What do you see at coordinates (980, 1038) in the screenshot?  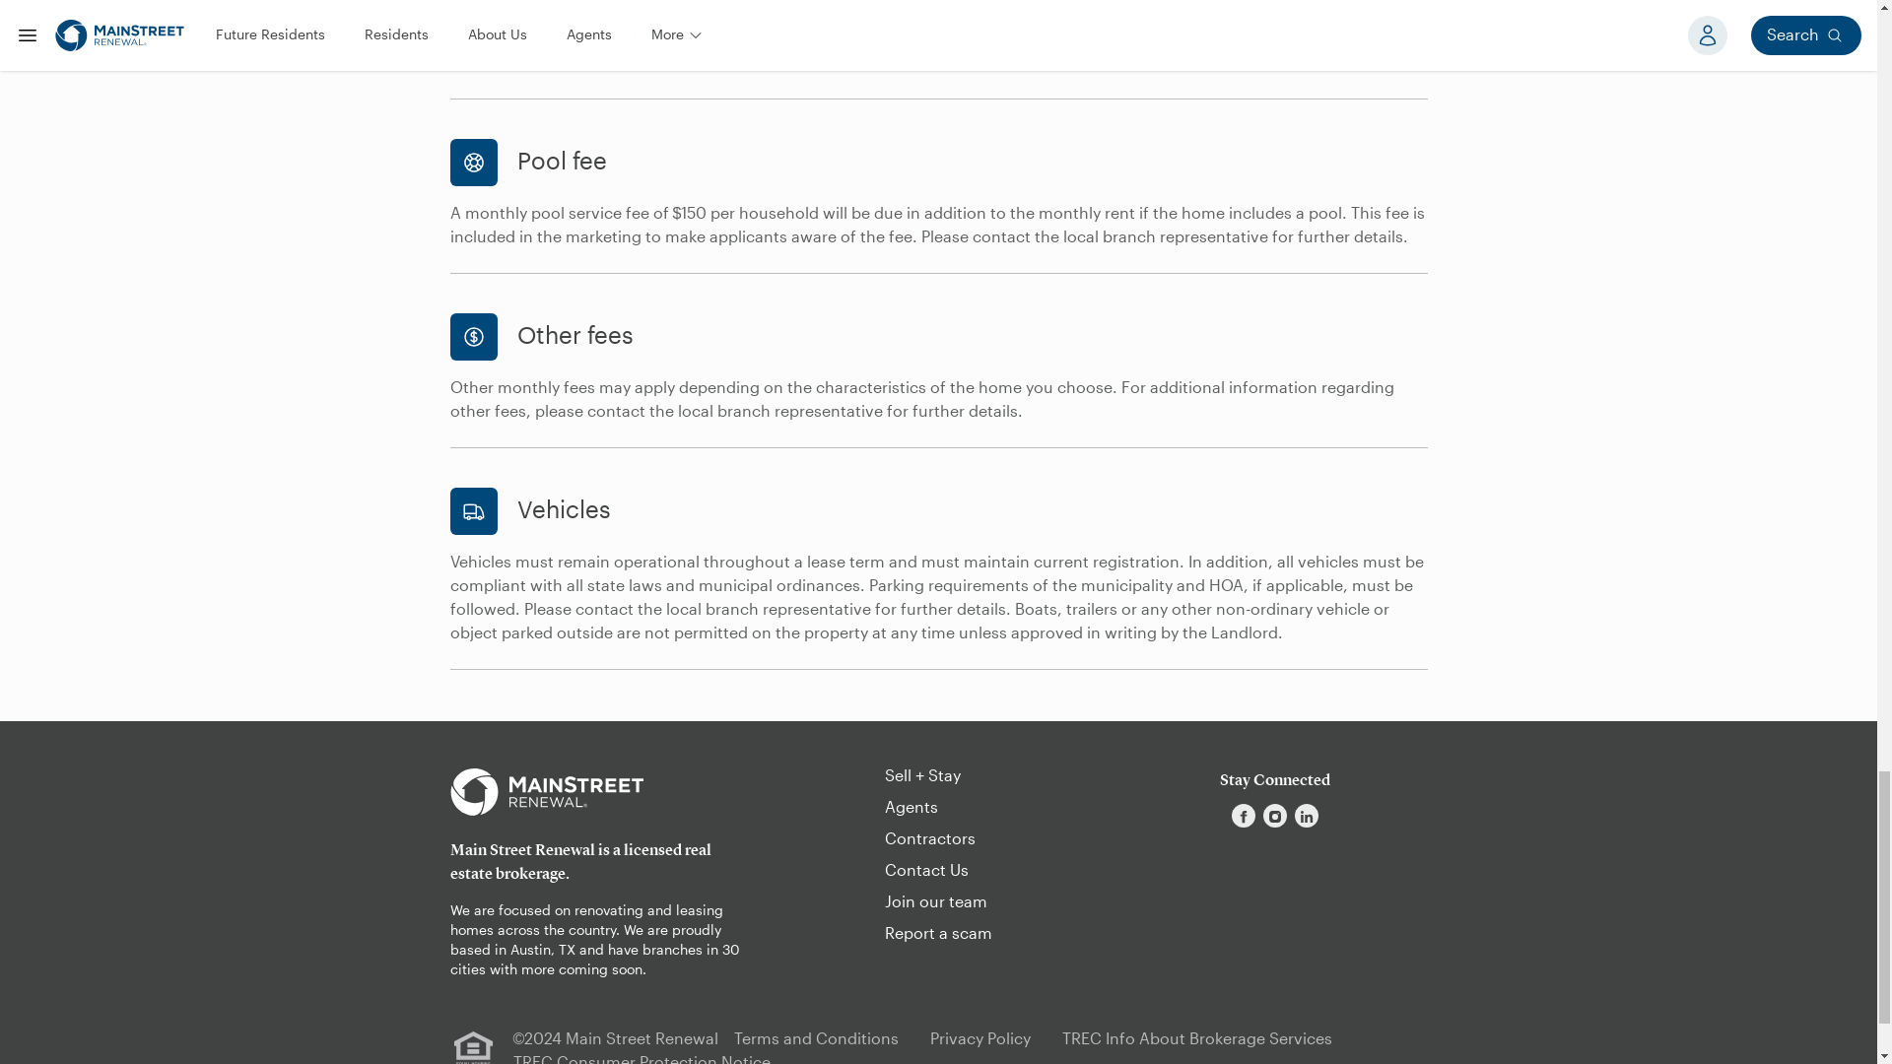 I see `Privacy Policy` at bounding box center [980, 1038].